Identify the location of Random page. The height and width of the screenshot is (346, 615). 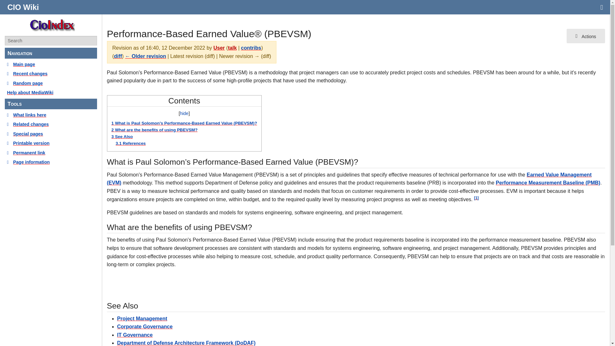
(51, 83).